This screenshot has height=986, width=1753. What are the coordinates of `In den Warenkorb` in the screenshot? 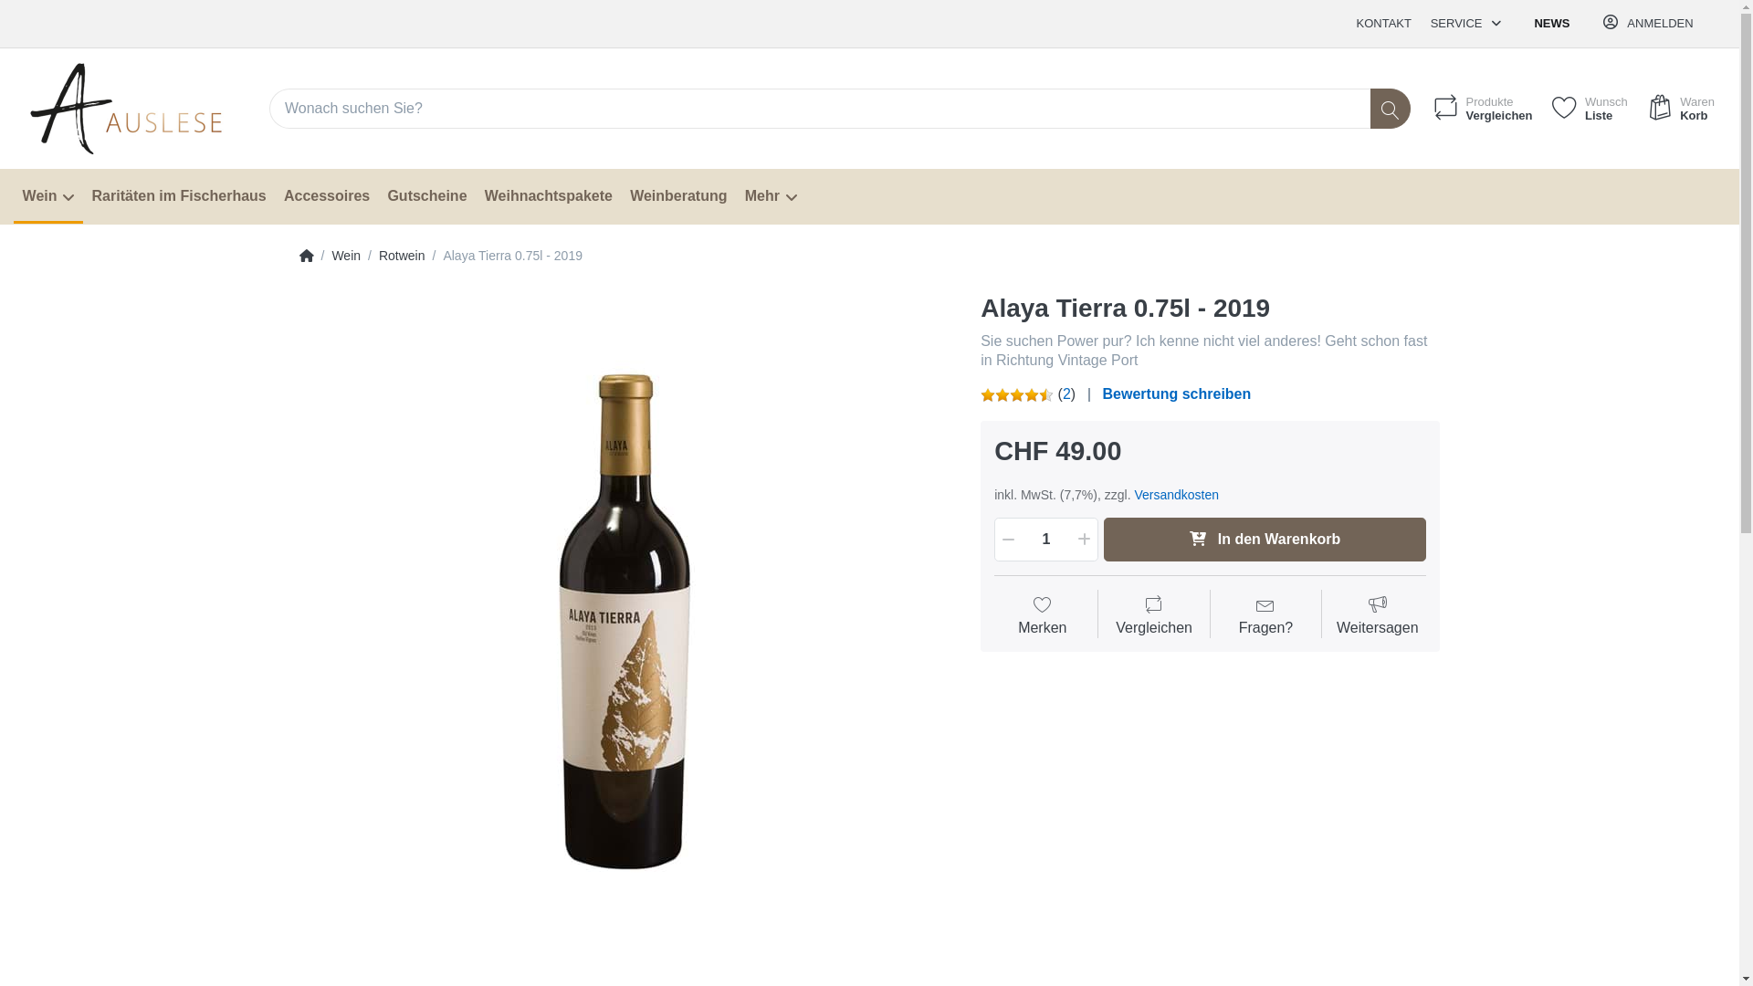 It's located at (1265, 539).